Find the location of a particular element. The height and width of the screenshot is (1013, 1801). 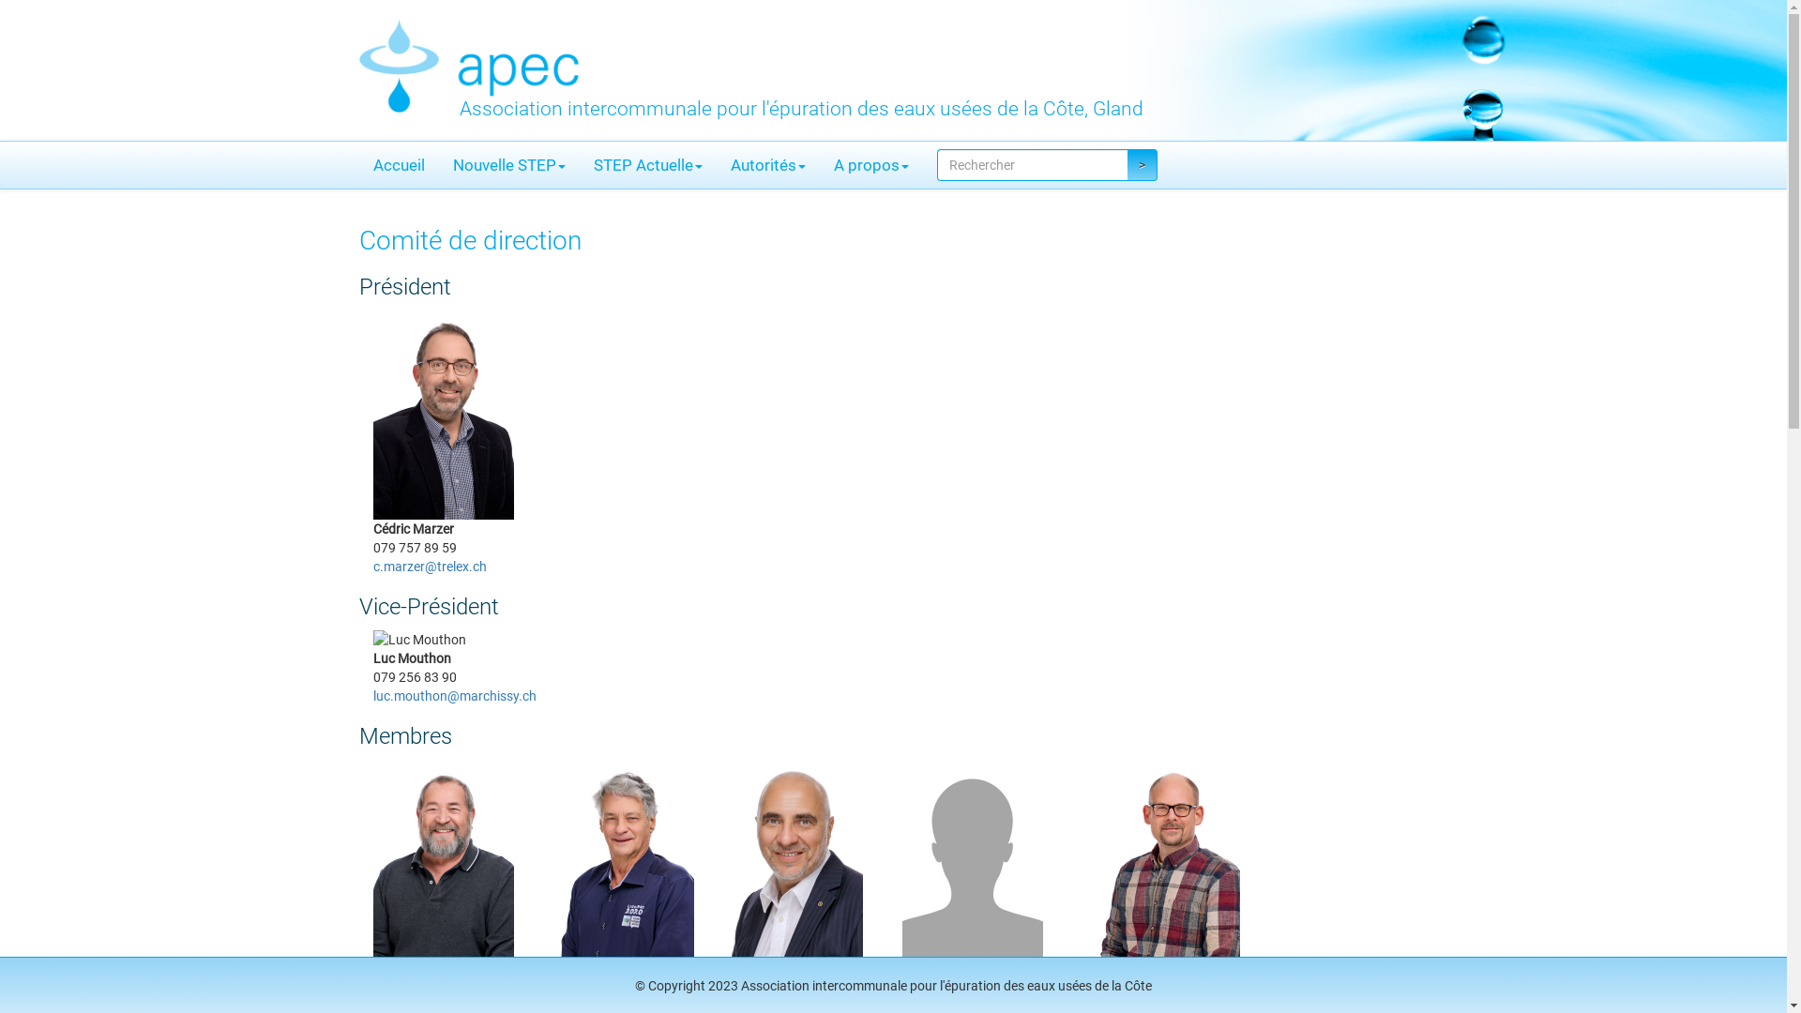

Accueil is located at coordinates (398, 165).